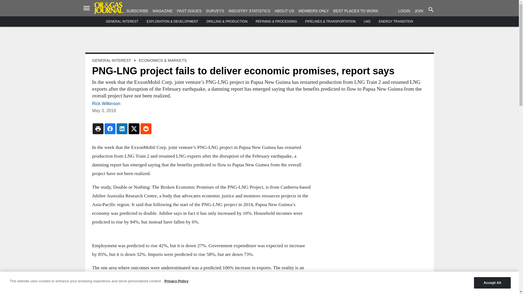 This screenshot has height=294, width=523. I want to click on ABOUT US, so click(284, 11).